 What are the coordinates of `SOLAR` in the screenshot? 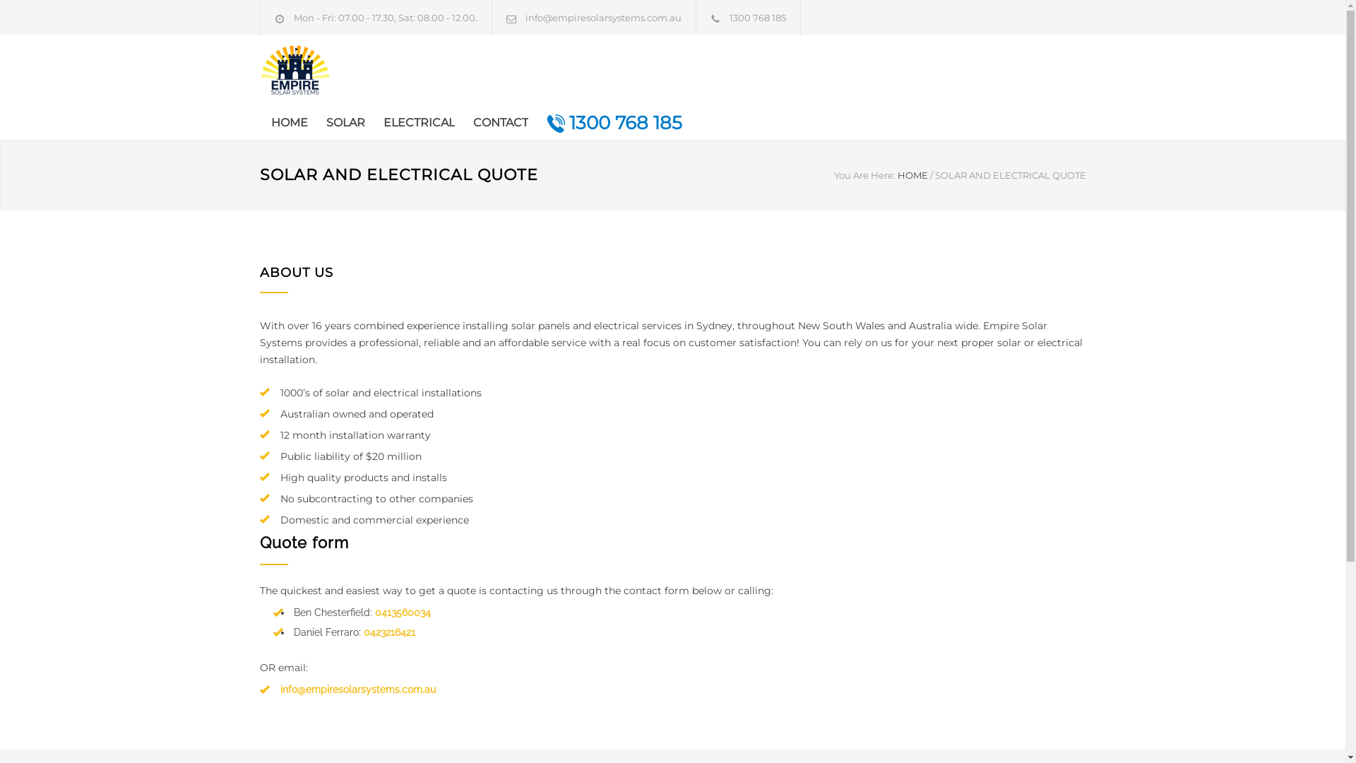 It's located at (336, 123).